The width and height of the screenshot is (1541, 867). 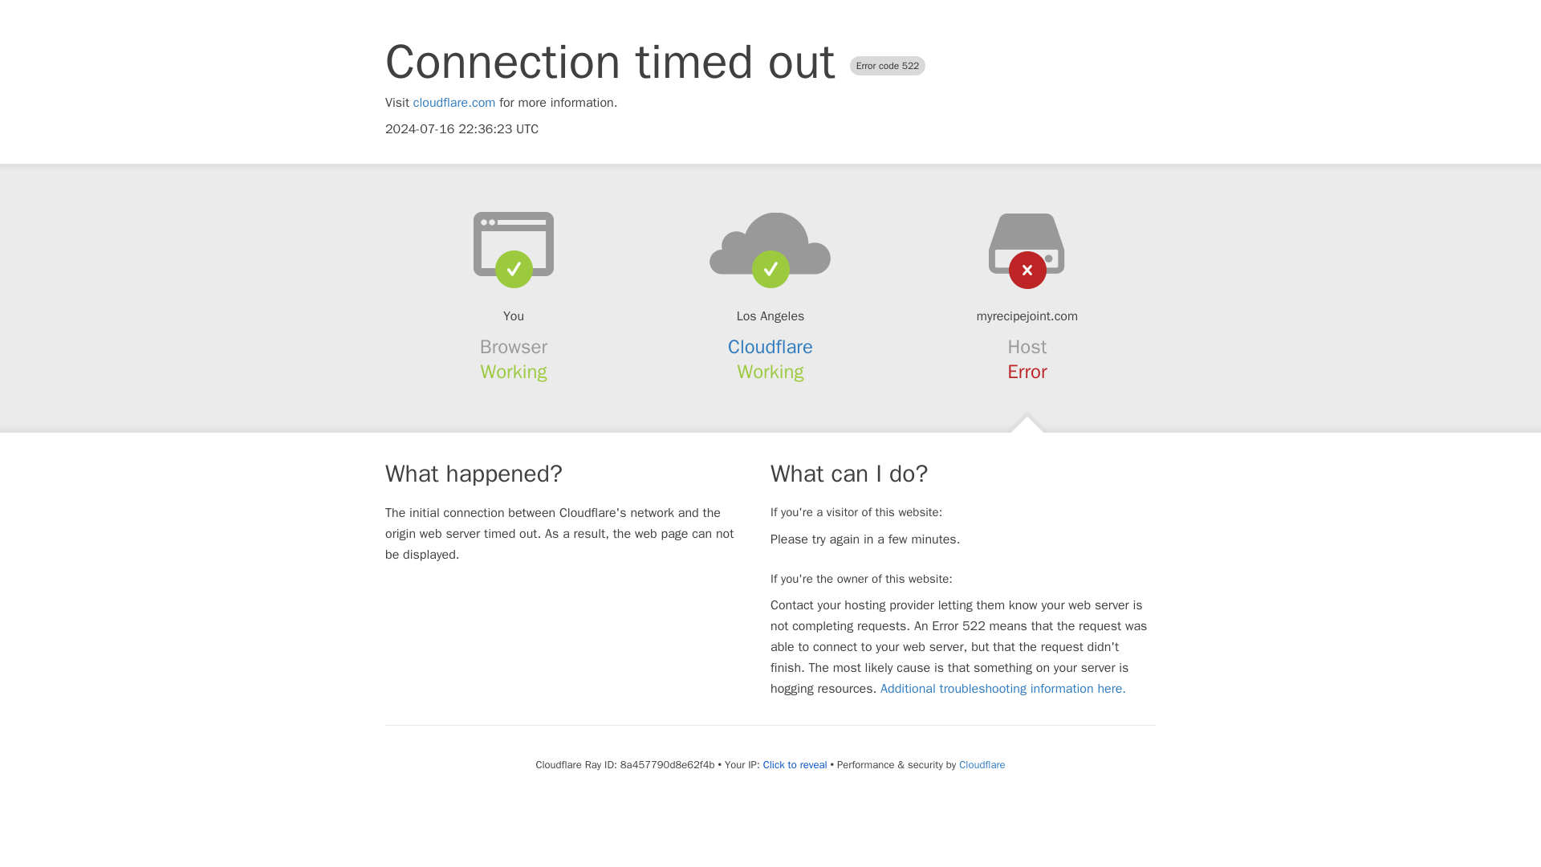 What do you see at coordinates (770, 347) in the screenshot?
I see `Cloudflare` at bounding box center [770, 347].